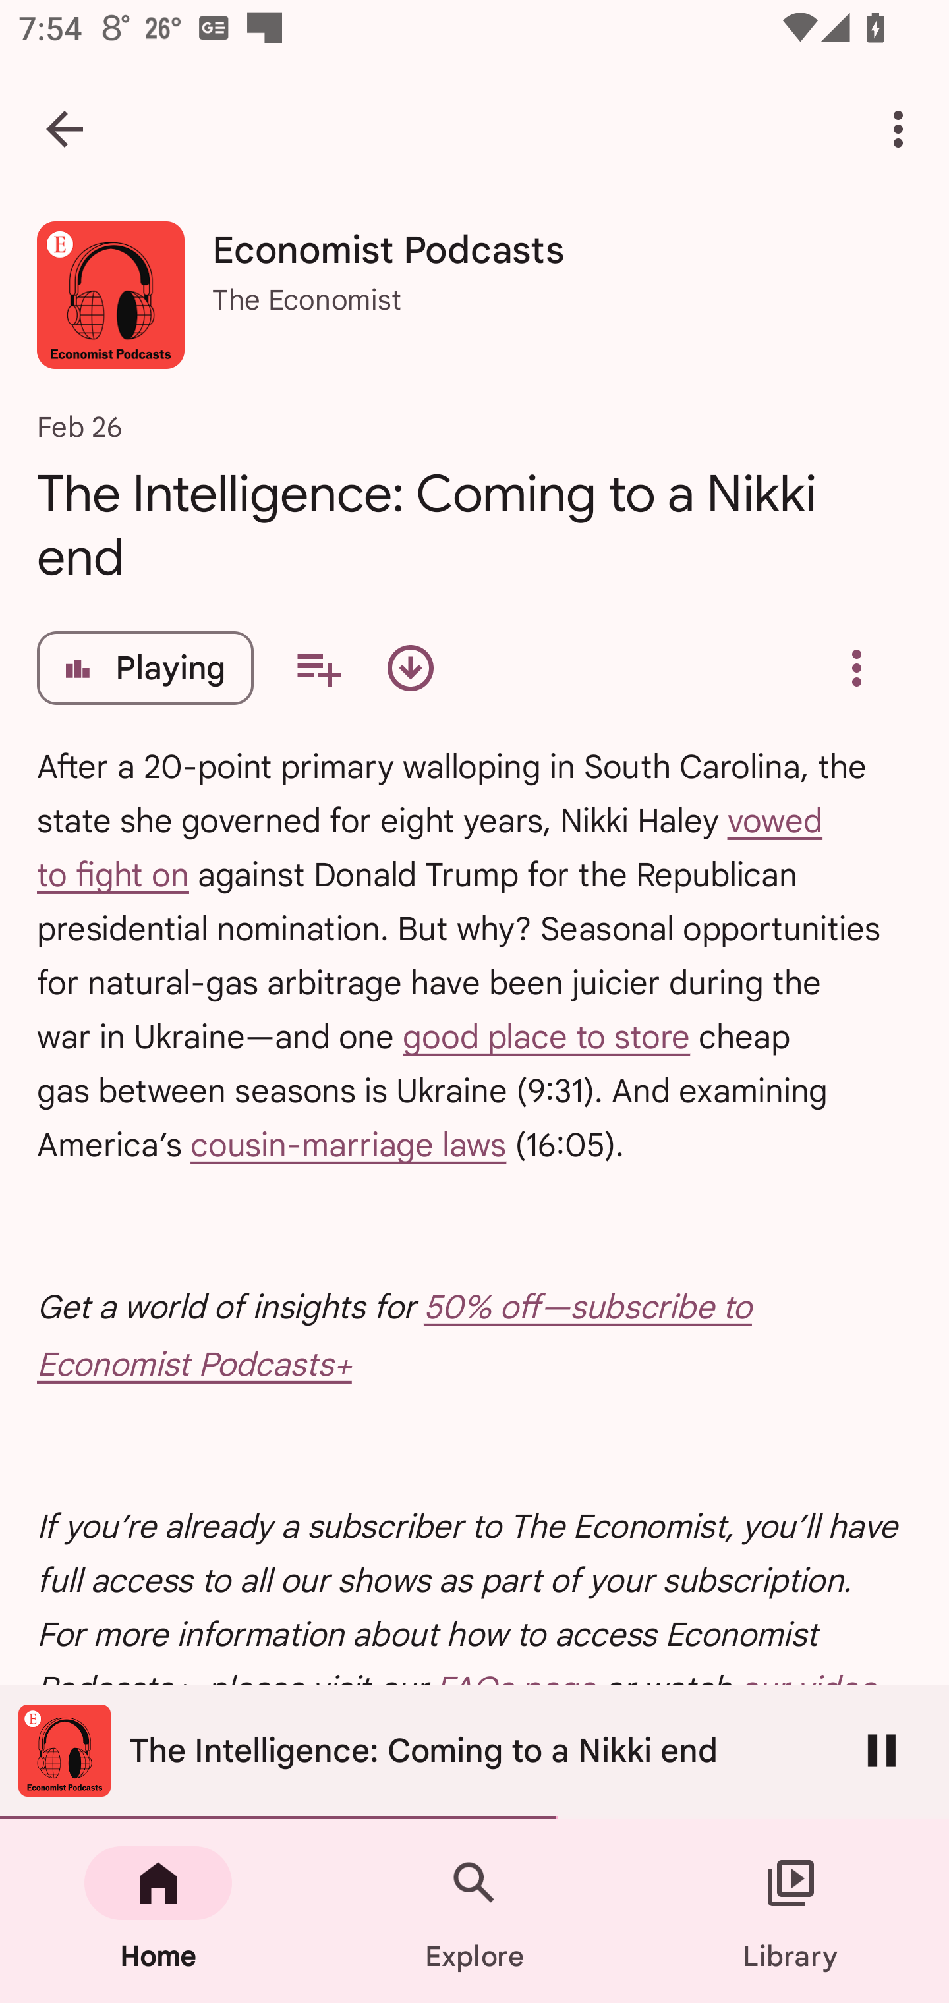 The height and width of the screenshot is (2003, 949). Describe the element at coordinates (410, 668) in the screenshot. I see `Download episode` at that location.